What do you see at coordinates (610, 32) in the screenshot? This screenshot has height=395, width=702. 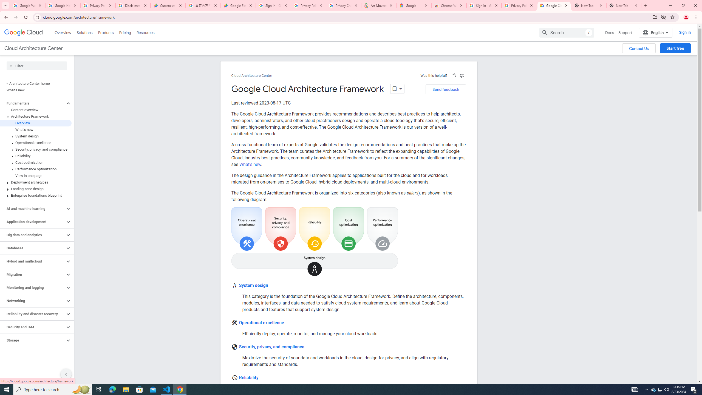 I see `Docs, selected` at bounding box center [610, 32].